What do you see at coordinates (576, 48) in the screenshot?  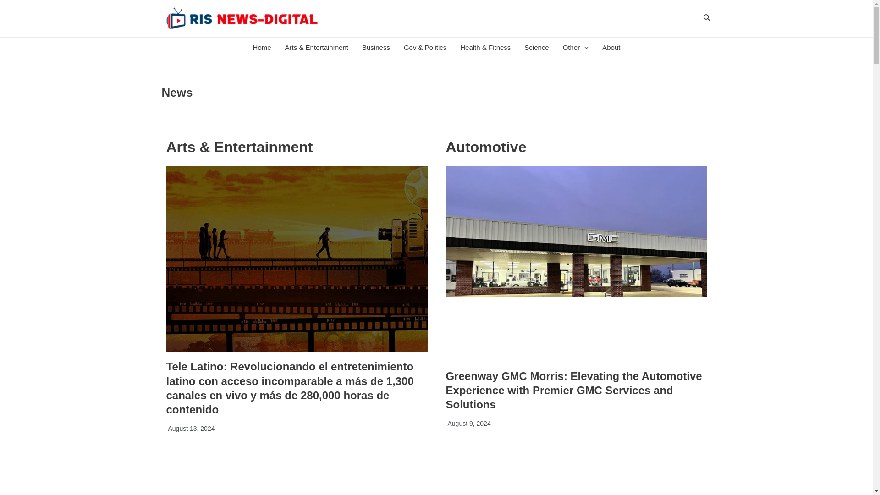 I see `Other` at bounding box center [576, 48].